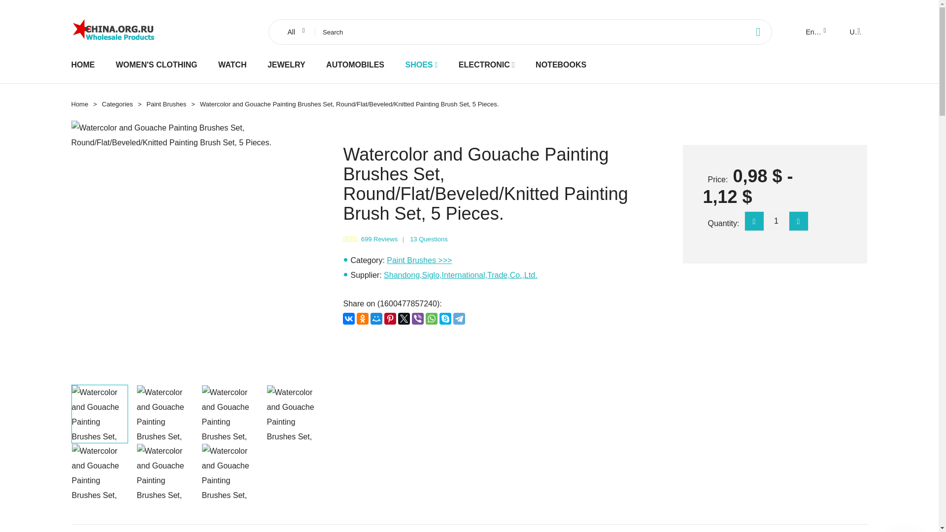  Describe the element at coordinates (79, 104) in the screenshot. I see `Home` at that location.